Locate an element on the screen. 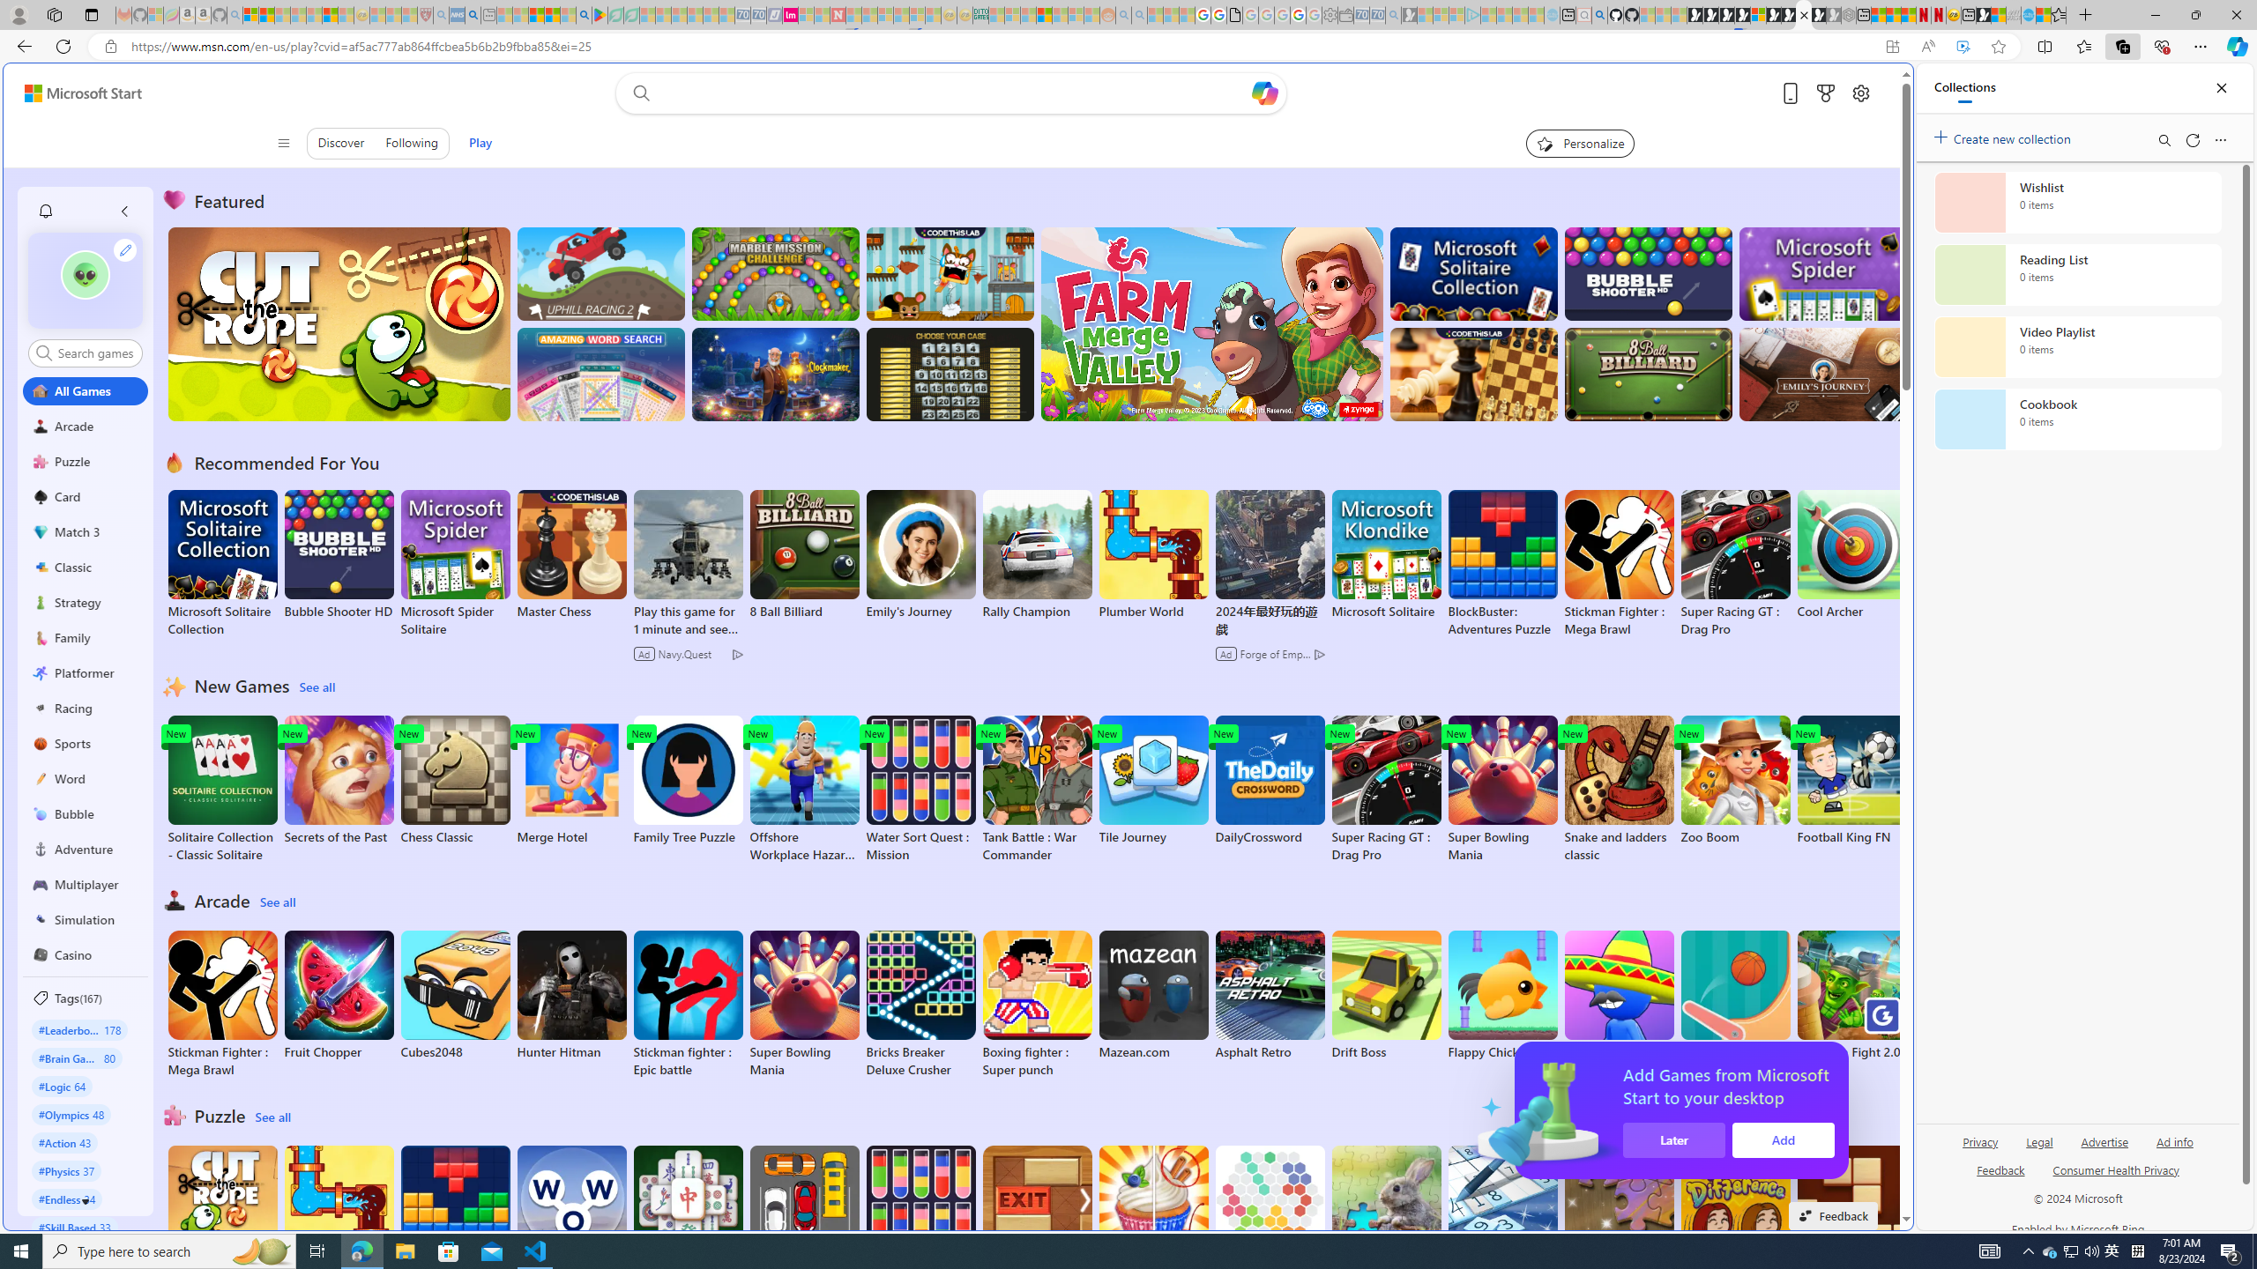 The image size is (2257, 1269). Flappy Chicken is located at coordinates (1501, 995).